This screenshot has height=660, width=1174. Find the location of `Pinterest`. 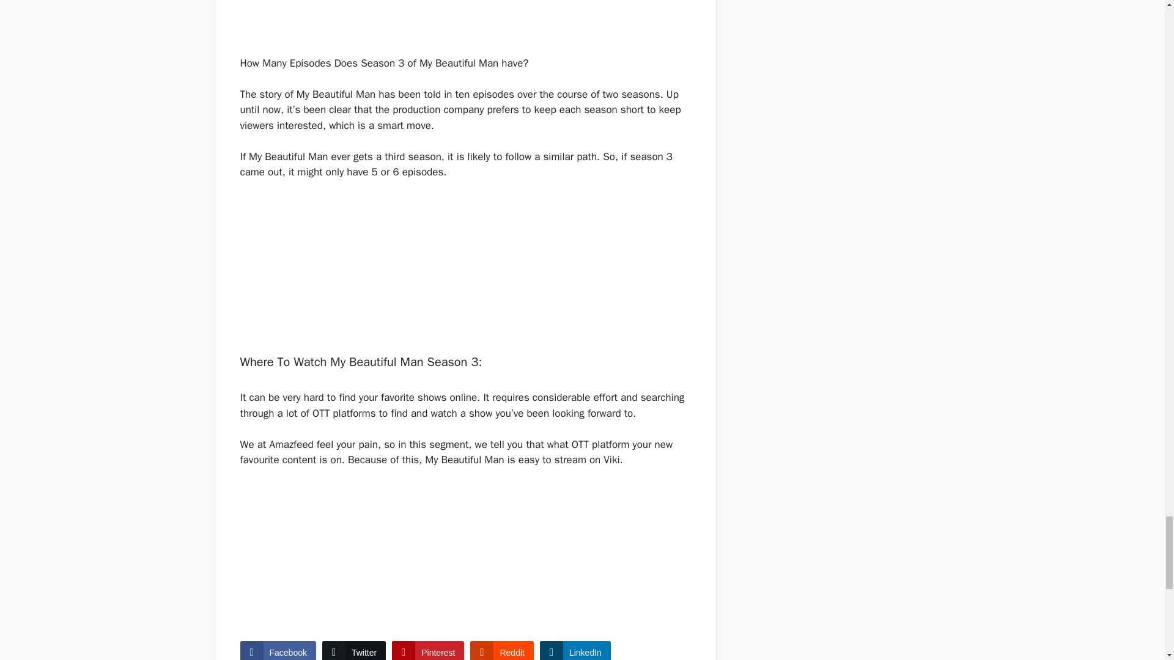

Pinterest is located at coordinates (428, 650).